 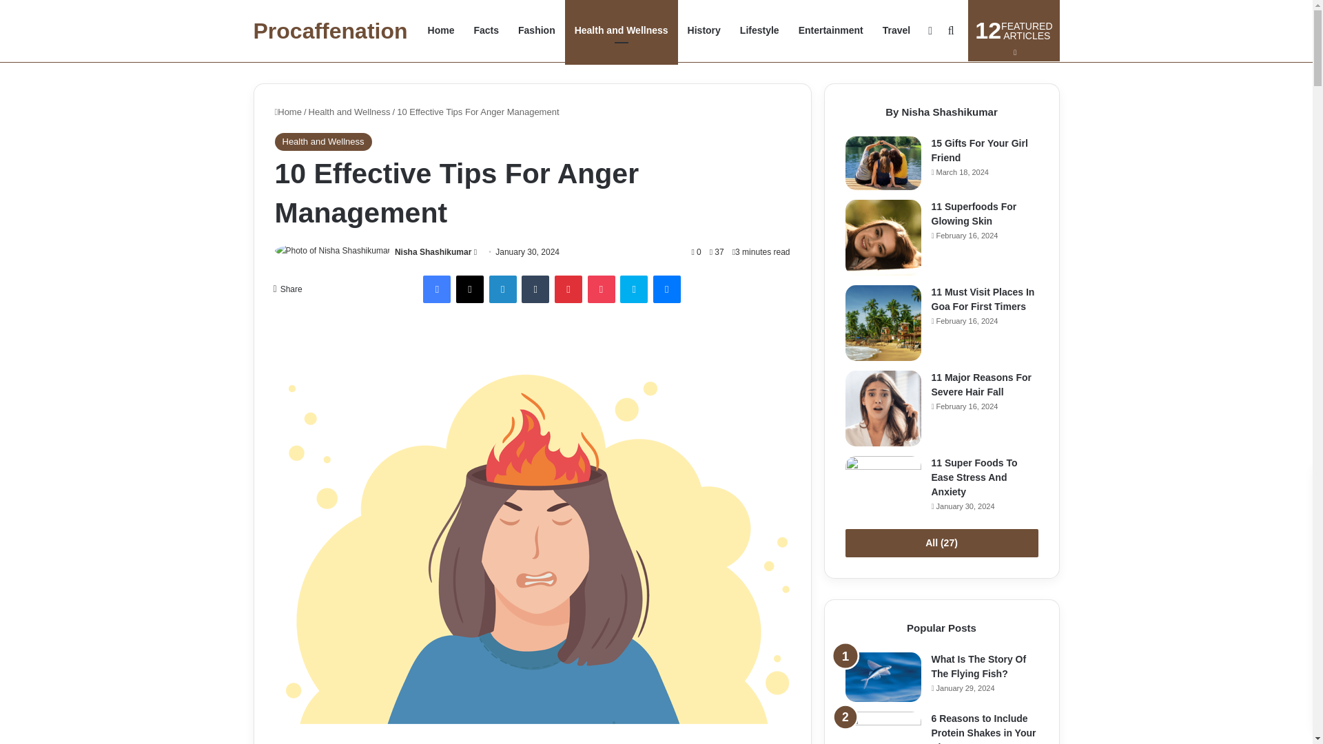 I want to click on Fashion, so click(x=759, y=30).